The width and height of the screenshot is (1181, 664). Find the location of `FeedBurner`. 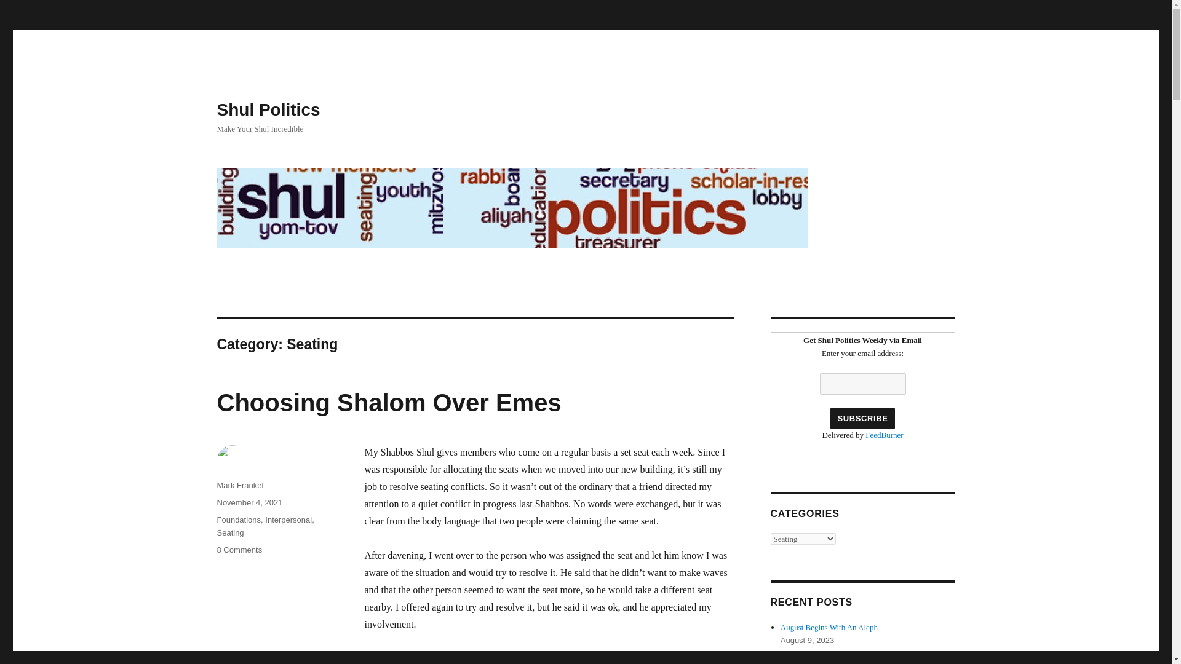

FeedBurner is located at coordinates (885, 434).